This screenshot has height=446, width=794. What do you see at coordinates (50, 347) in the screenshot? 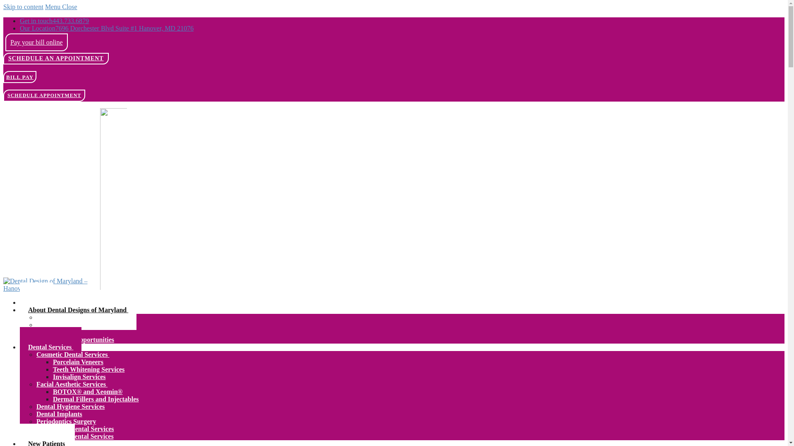
I see `Dental Services ` at bounding box center [50, 347].